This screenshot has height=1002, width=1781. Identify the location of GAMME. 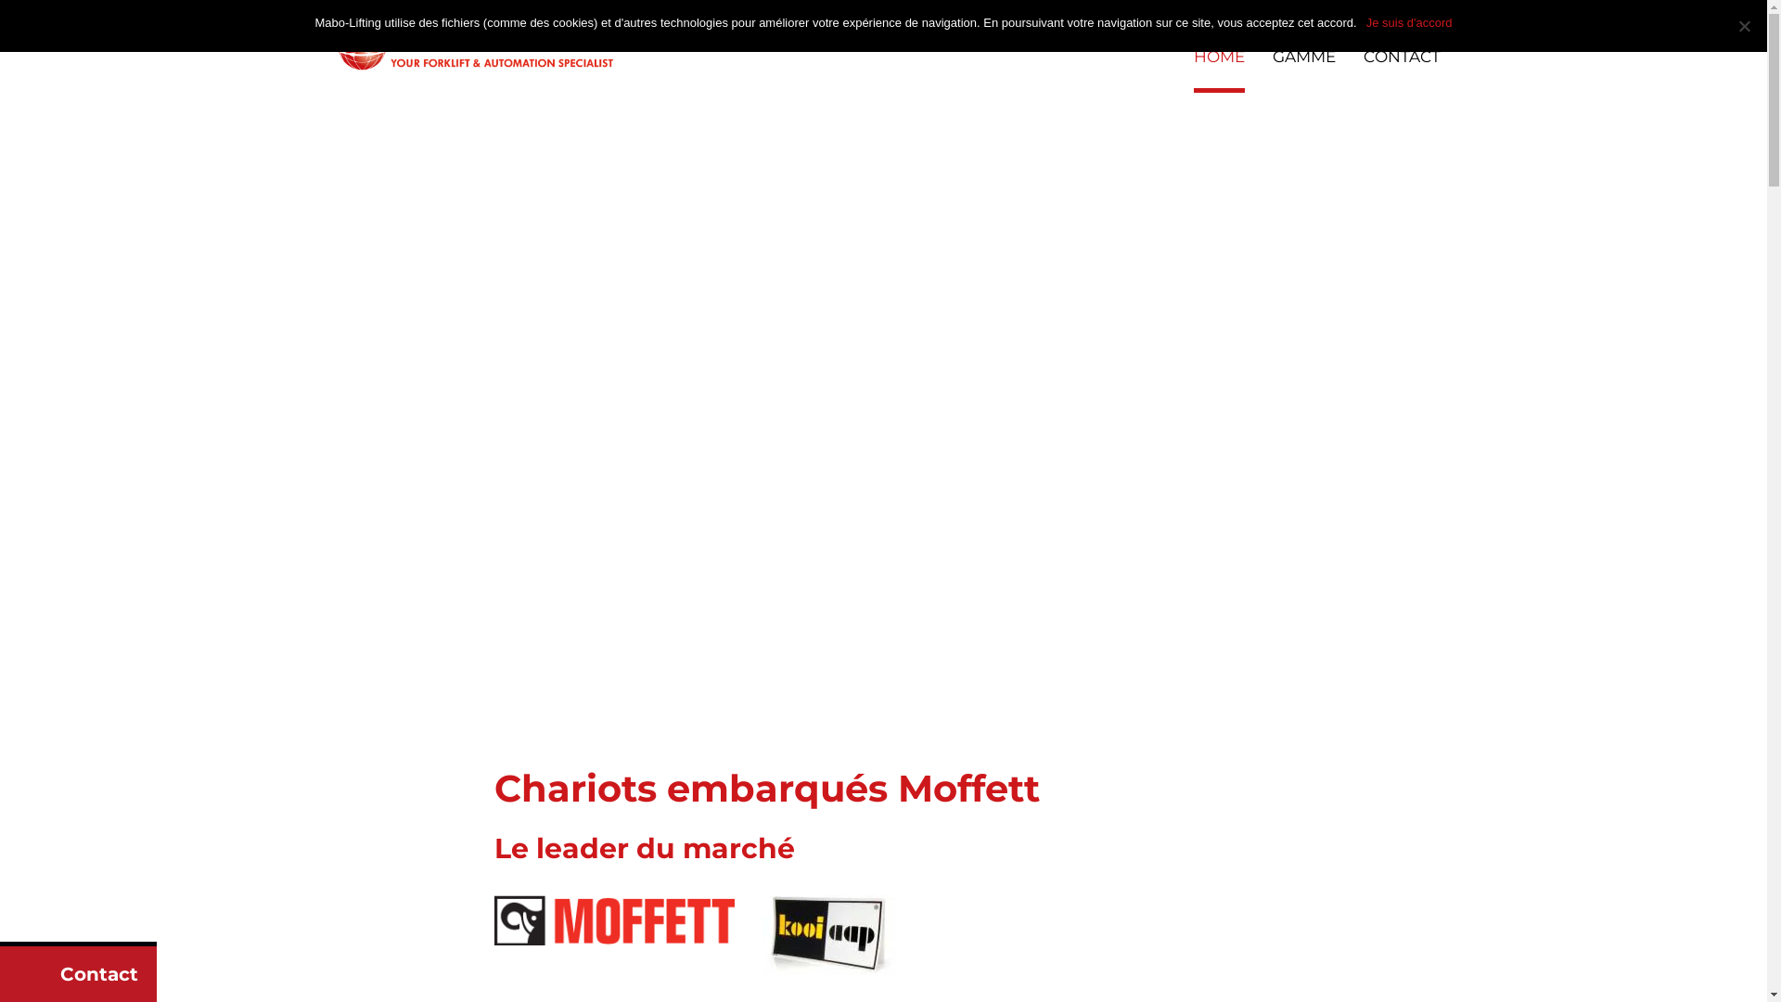
(1304, 71).